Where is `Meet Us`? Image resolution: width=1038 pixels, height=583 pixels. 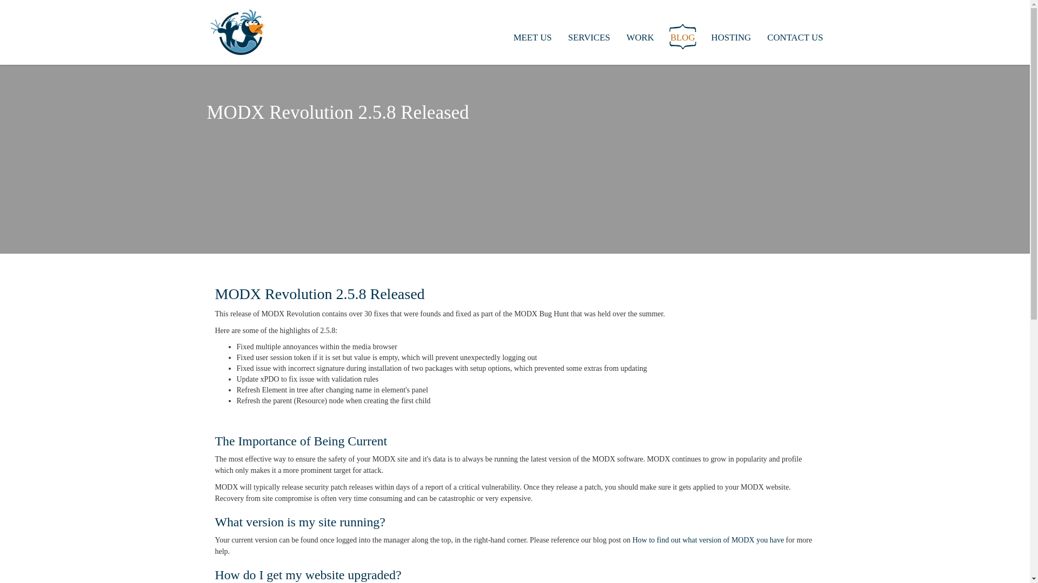
Meet Us is located at coordinates (533, 38).